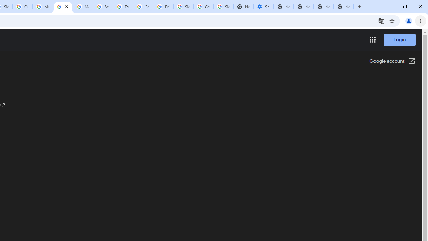 The height and width of the screenshot is (241, 428). I want to click on Settings - Performance, so click(263, 7).